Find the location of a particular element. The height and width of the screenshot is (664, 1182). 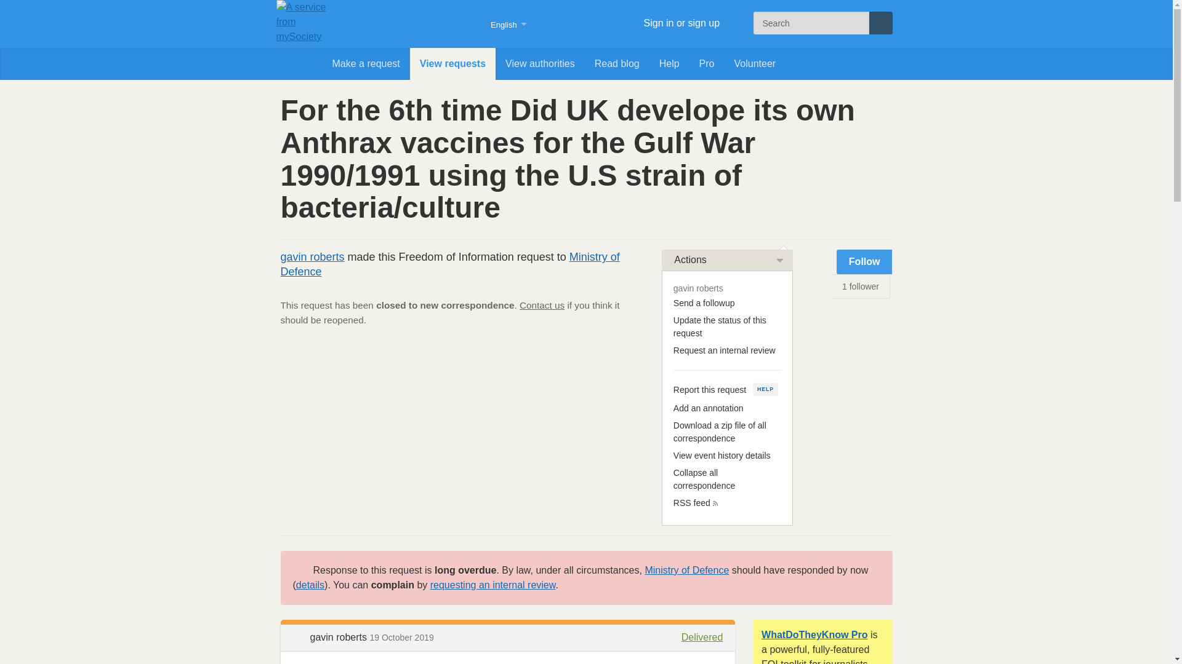

Add an annotation is located at coordinates (708, 408).